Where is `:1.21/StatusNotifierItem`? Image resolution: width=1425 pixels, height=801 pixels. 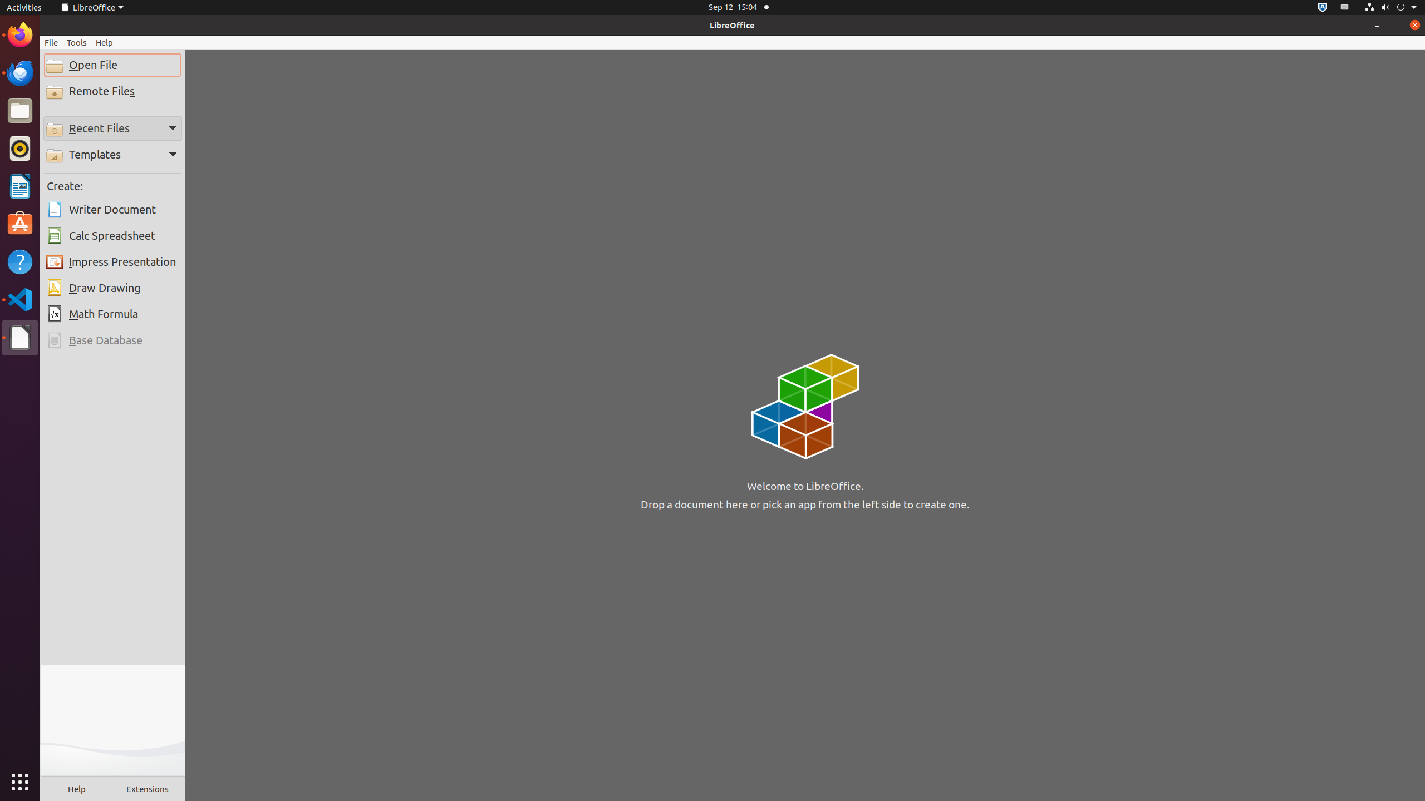
:1.21/StatusNotifierItem is located at coordinates (1345, 8).